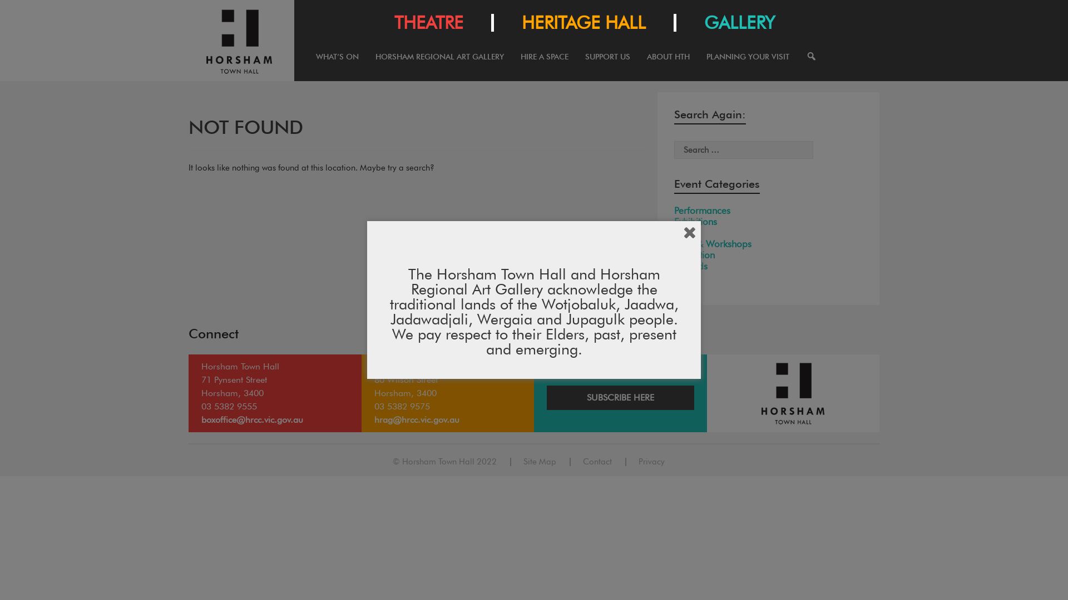 The width and height of the screenshot is (1068, 600). Describe the element at coordinates (740, 23) in the screenshot. I see `GALLERY` at that location.